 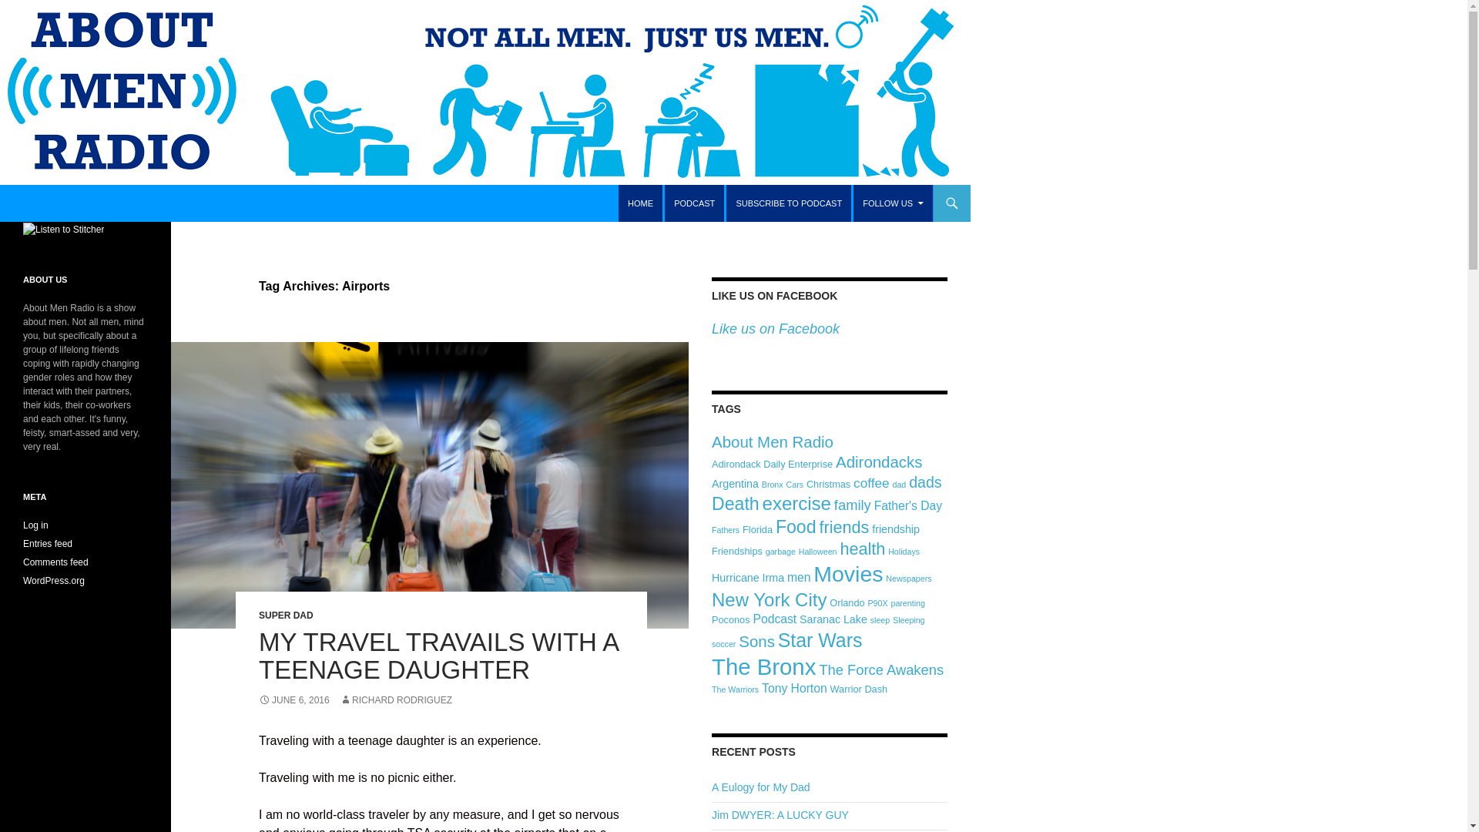 What do you see at coordinates (775, 328) in the screenshot?
I see `Like us on Facebook` at bounding box center [775, 328].